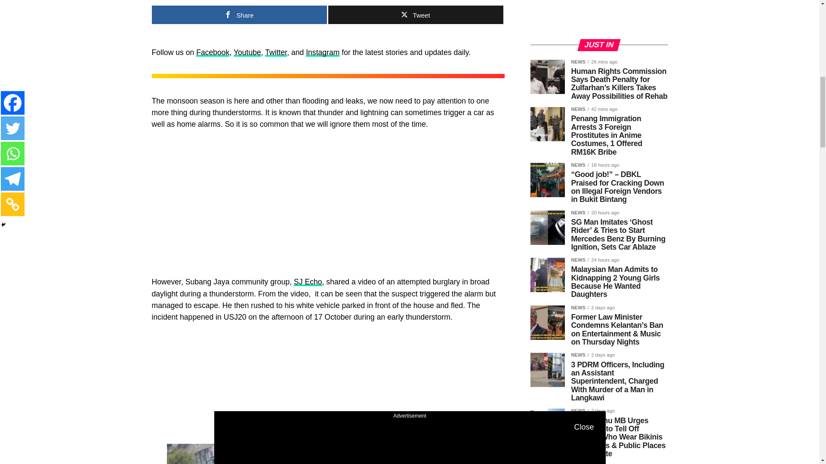 This screenshot has width=826, height=464. What do you see at coordinates (328, 386) in the screenshot?
I see `3rd party ad content` at bounding box center [328, 386].